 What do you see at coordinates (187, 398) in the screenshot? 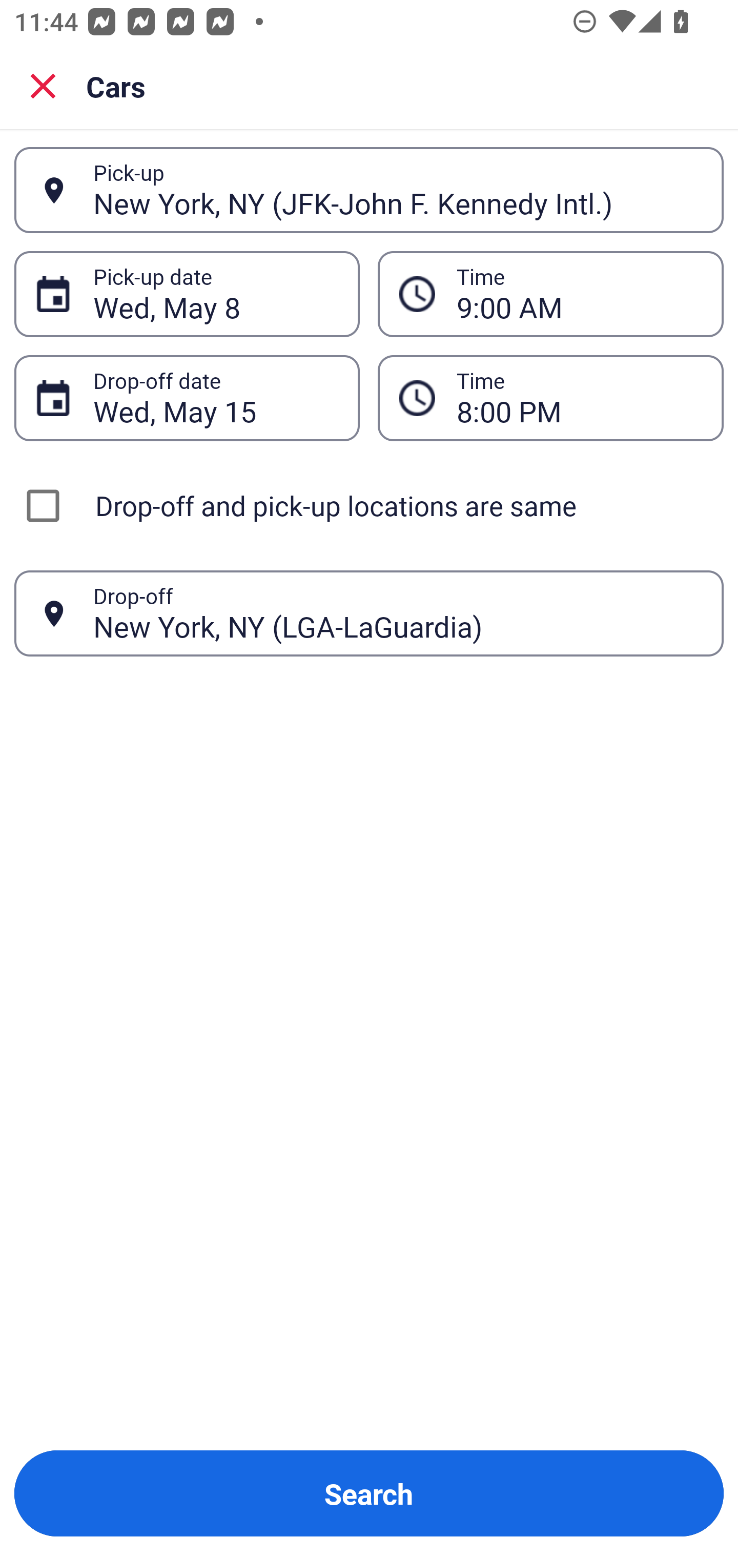
I see `Wed, May 15 Drop-off date` at bounding box center [187, 398].